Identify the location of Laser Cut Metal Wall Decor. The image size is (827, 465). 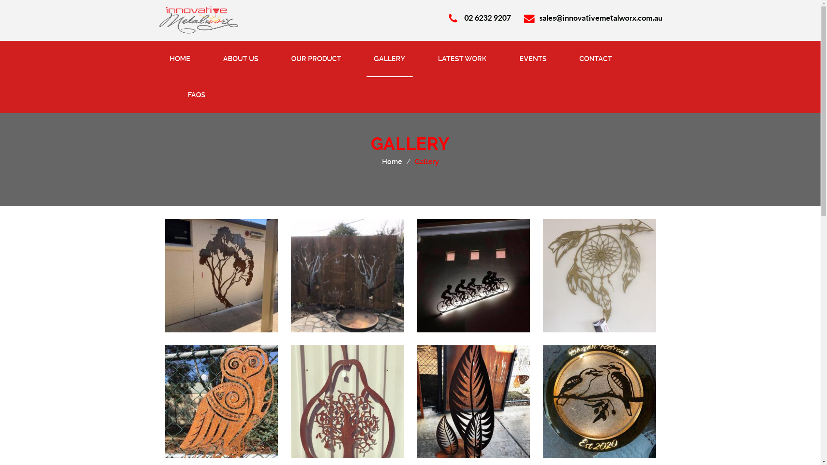
(474, 276).